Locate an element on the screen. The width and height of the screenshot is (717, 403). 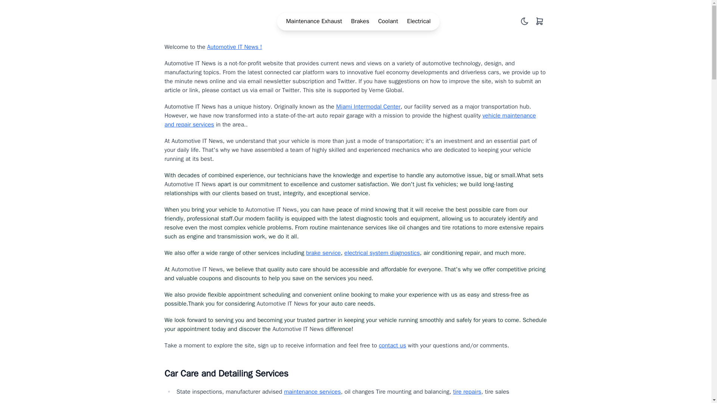
contact us is located at coordinates (392, 346).